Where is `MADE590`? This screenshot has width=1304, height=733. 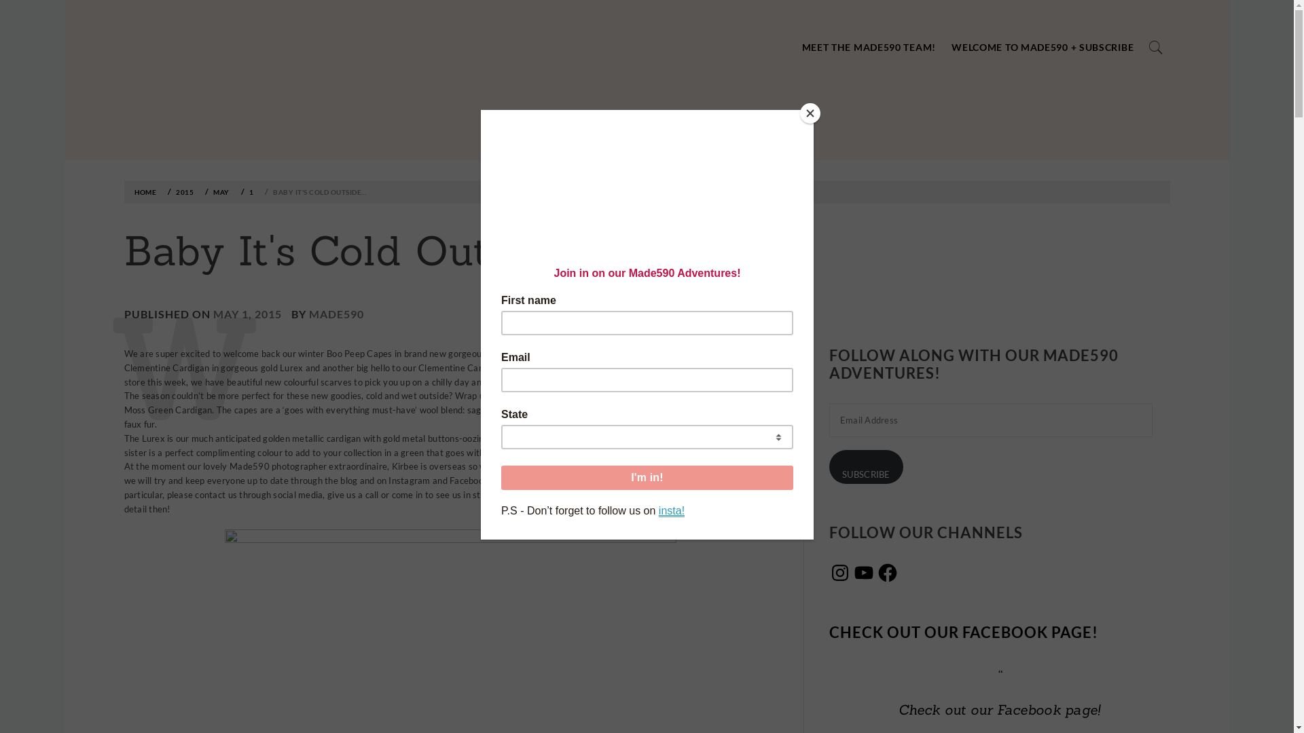 MADE590 is located at coordinates (336, 314).